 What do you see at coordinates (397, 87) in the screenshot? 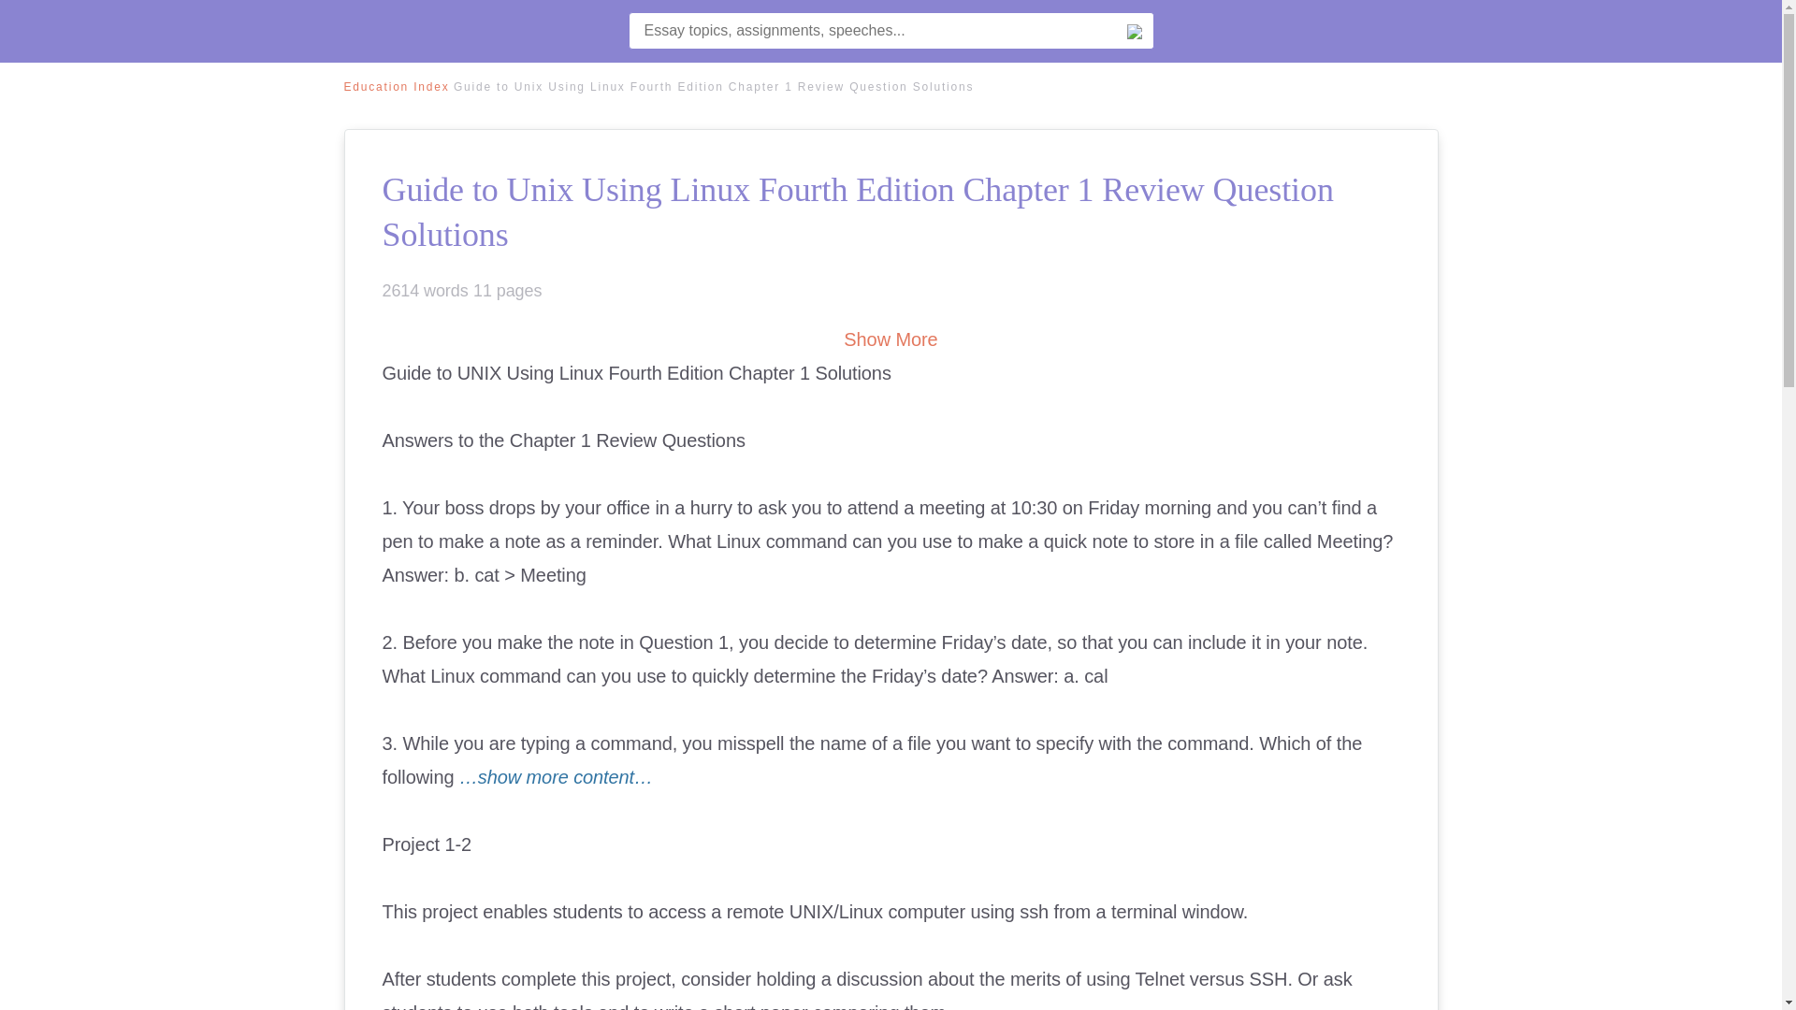
I see `Education Index` at bounding box center [397, 87].